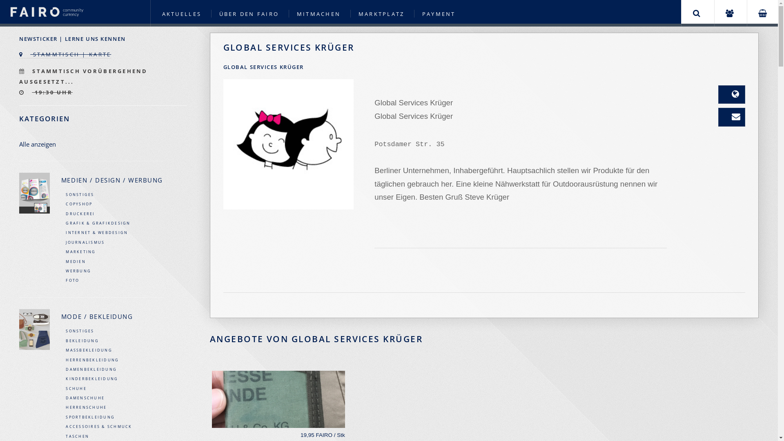  What do you see at coordinates (182, 14) in the screenshot?
I see `AKTUELLES` at bounding box center [182, 14].